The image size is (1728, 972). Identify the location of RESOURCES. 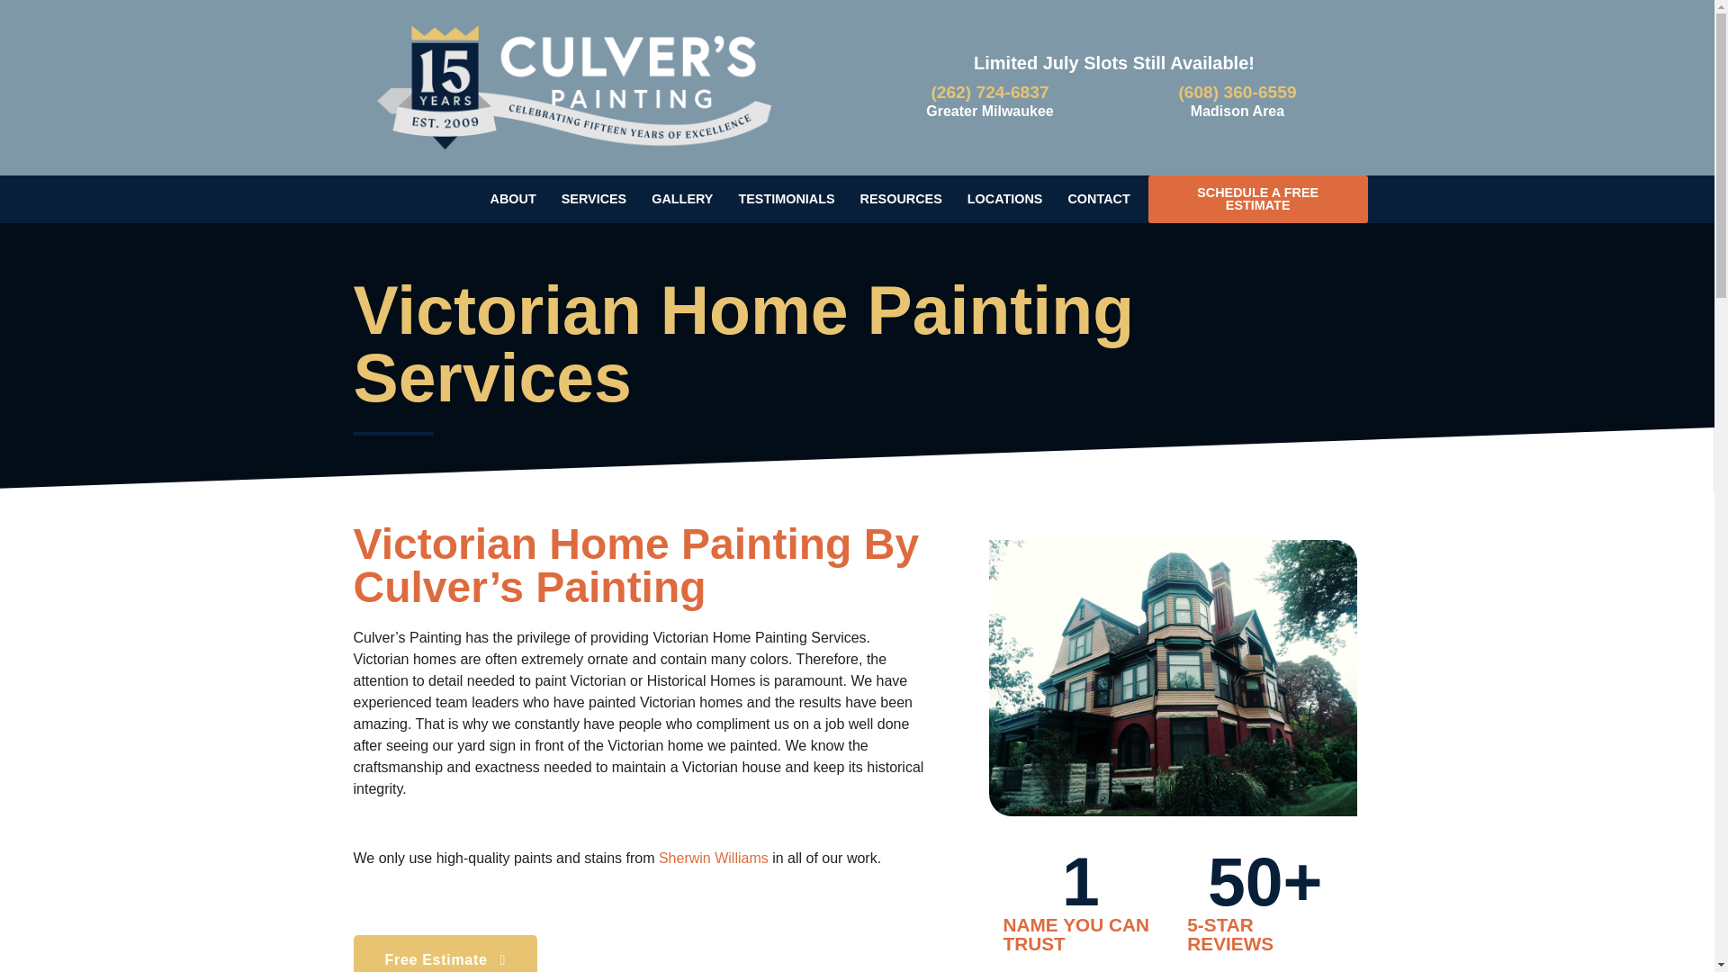
(901, 198).